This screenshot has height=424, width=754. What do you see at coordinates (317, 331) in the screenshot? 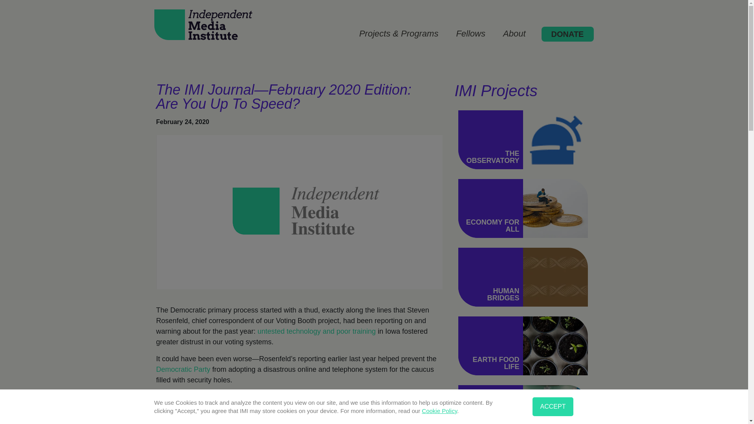
I see `untested technology and poor training` at bounding box center [317, 331].